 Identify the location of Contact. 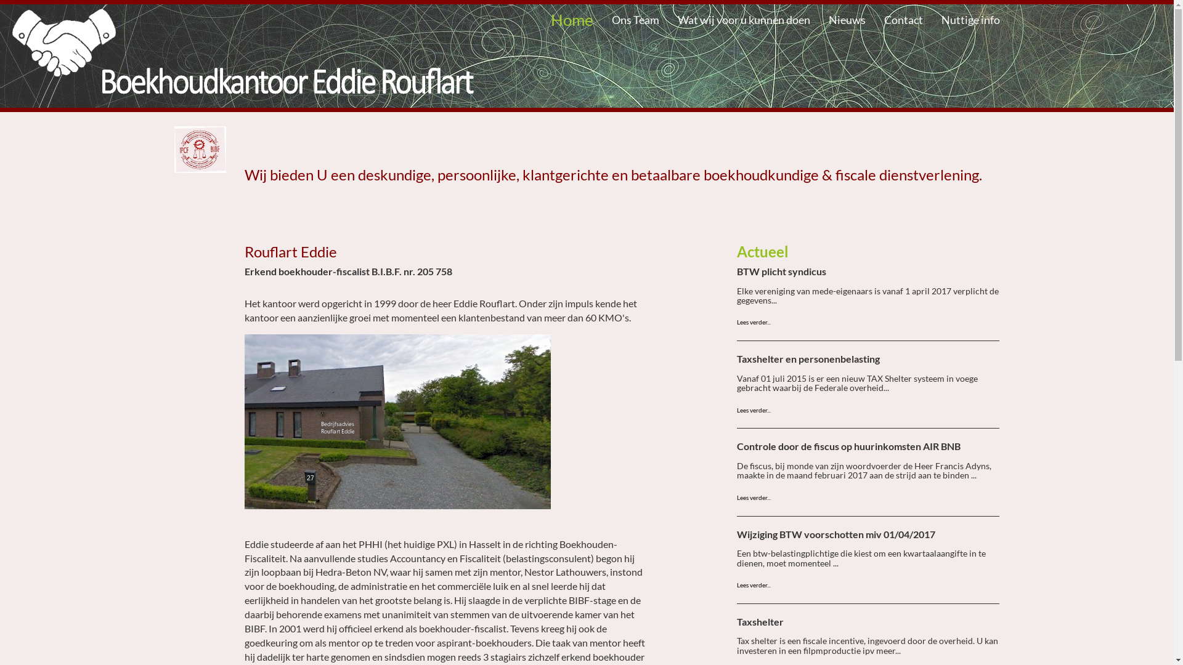
(903, 20).